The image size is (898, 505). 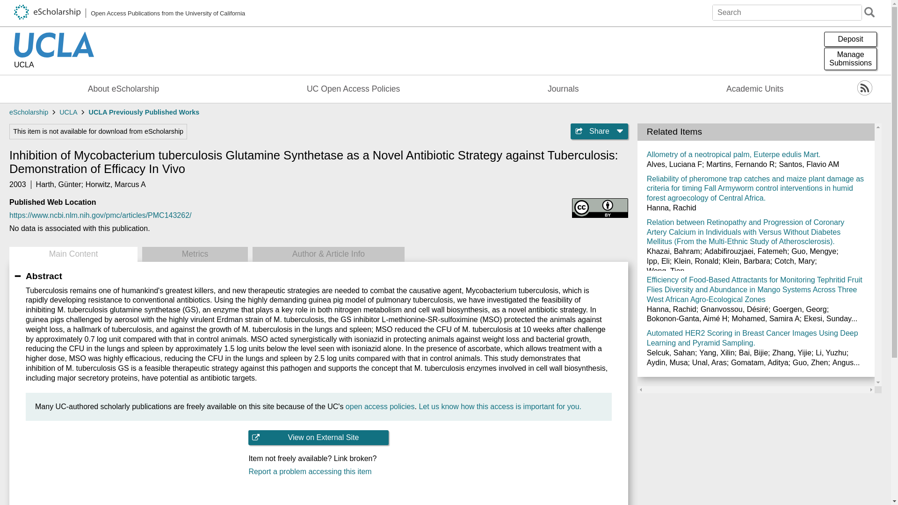 What do you see at coordinates (123, 89) in the screenshot?
I see `About eScholarship` at bounding box center [123, 89].